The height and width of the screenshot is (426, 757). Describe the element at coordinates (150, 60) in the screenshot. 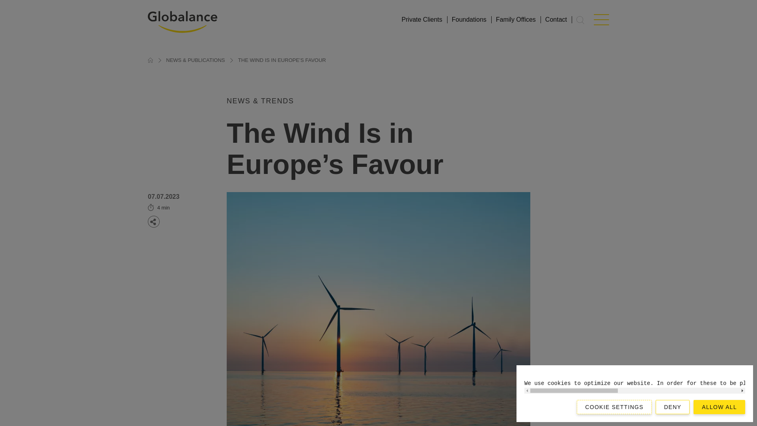

I see `STARTSEITE` at that location.